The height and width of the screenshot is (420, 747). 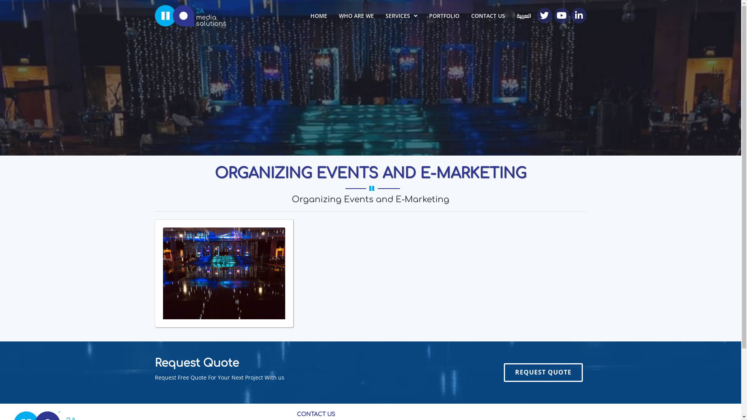 What do you see at coordinates (175, 15) in the screenshot?
I see `2A
media
solutions` at bounding box center [175, 15].